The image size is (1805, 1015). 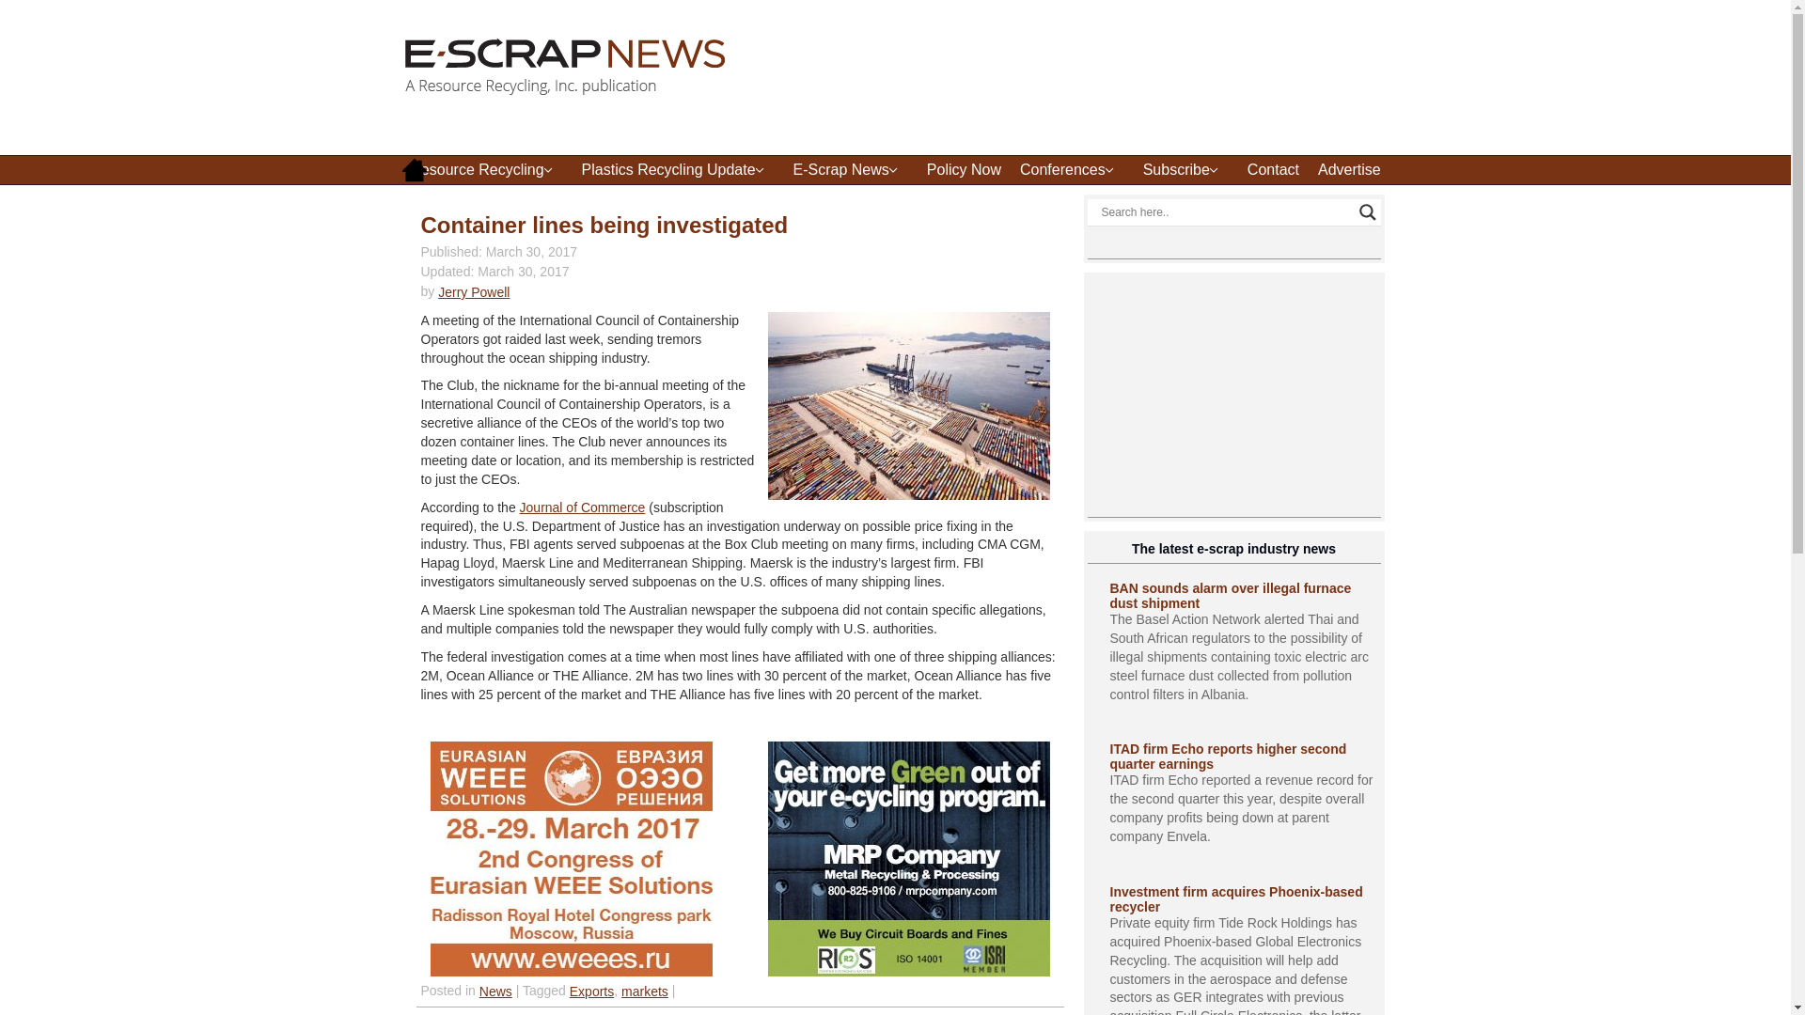 I want to click on Contact, so click(x=1273, y=169).